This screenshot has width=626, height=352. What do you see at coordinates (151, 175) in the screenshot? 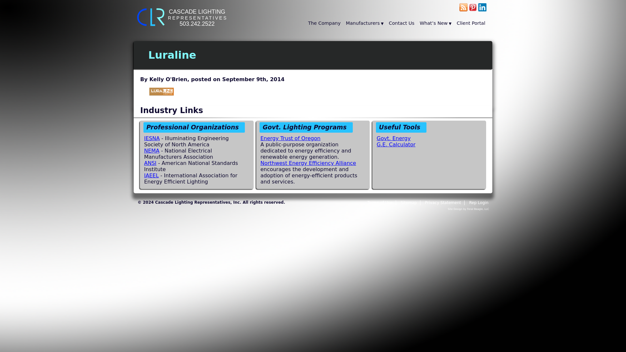
I see `Gallery images of our Manufacturers` at bounding box center [151, 175].